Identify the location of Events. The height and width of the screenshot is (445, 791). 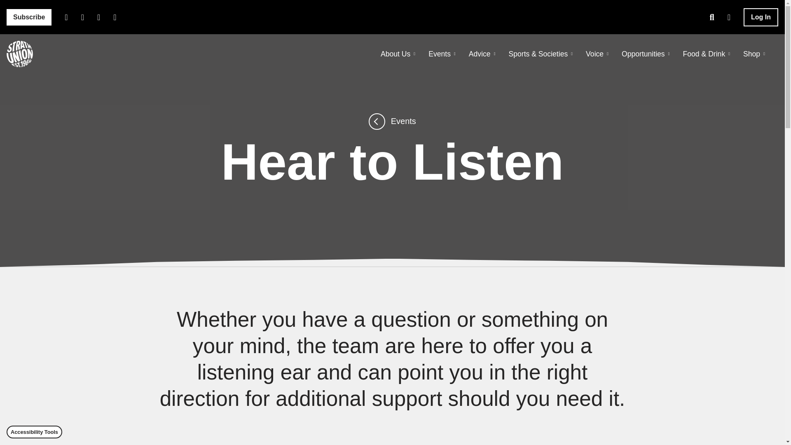
(442, 54).